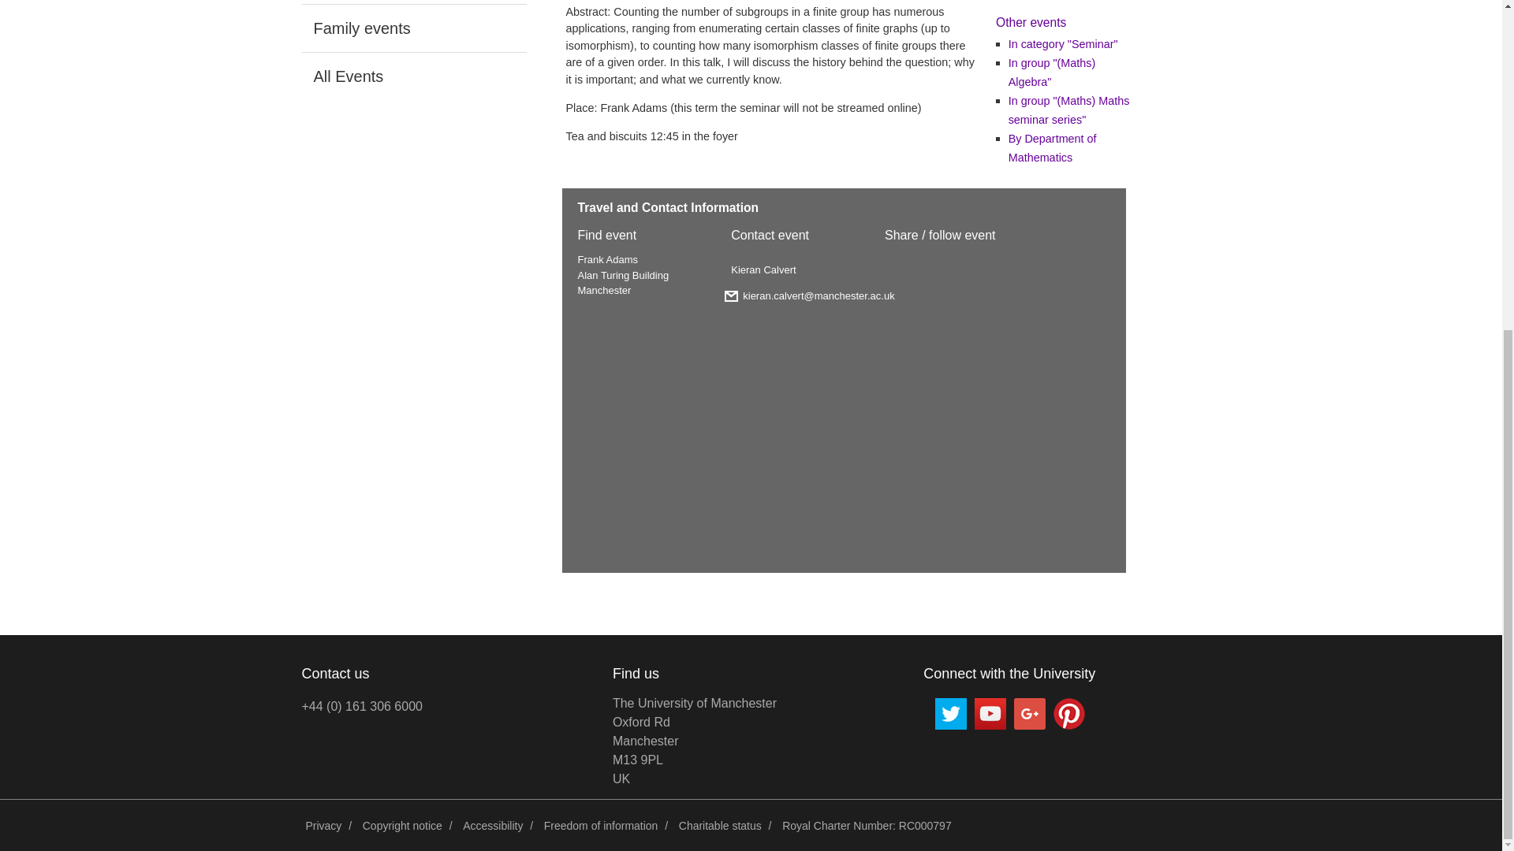 This screenshot has height=851, width=1514. I want to click on Family events, so click(413, 76).